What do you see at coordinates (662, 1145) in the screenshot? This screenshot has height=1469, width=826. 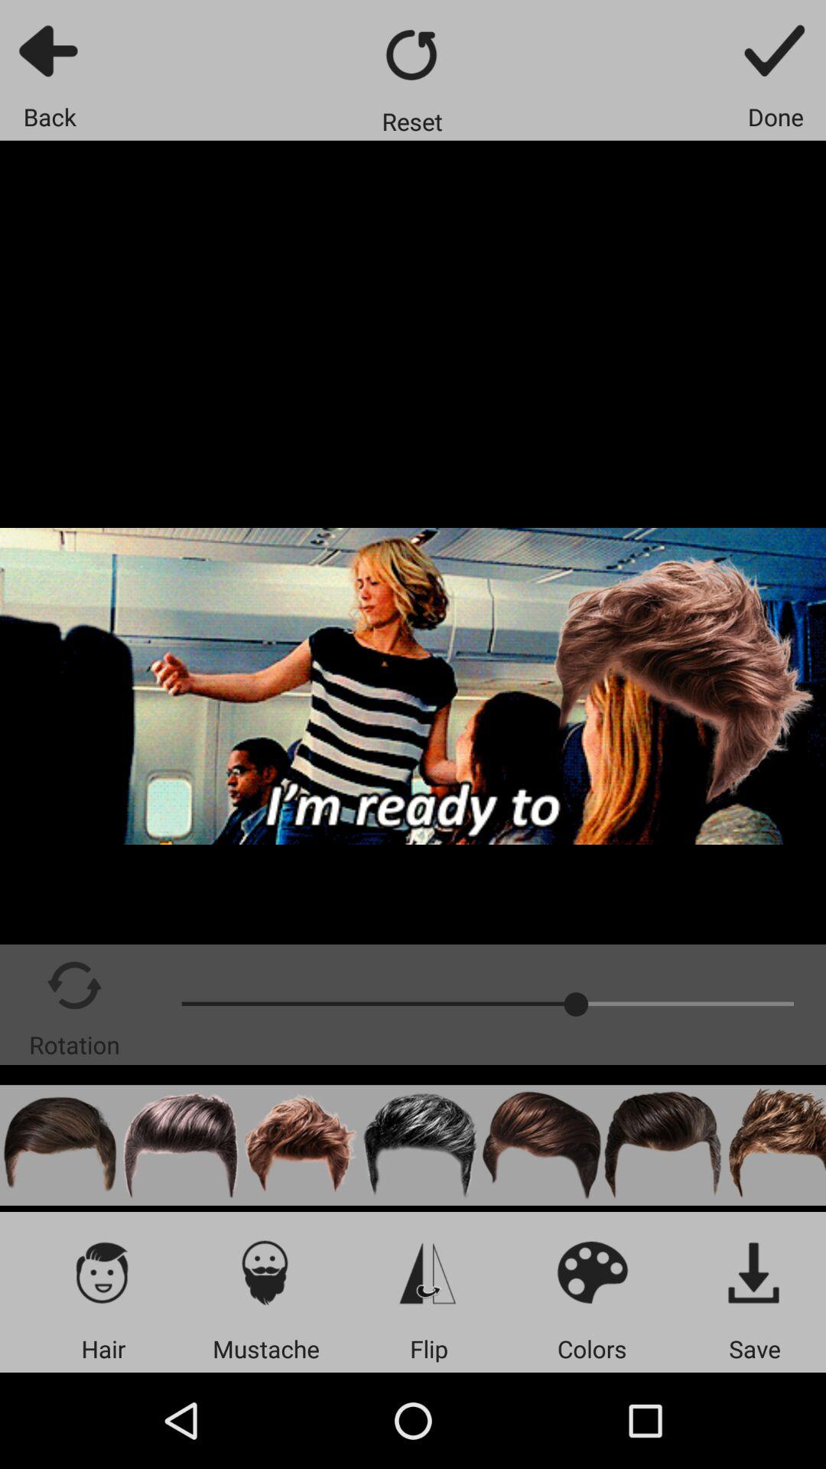 I see `select hairstyle` at bounding box center [662, 1145].